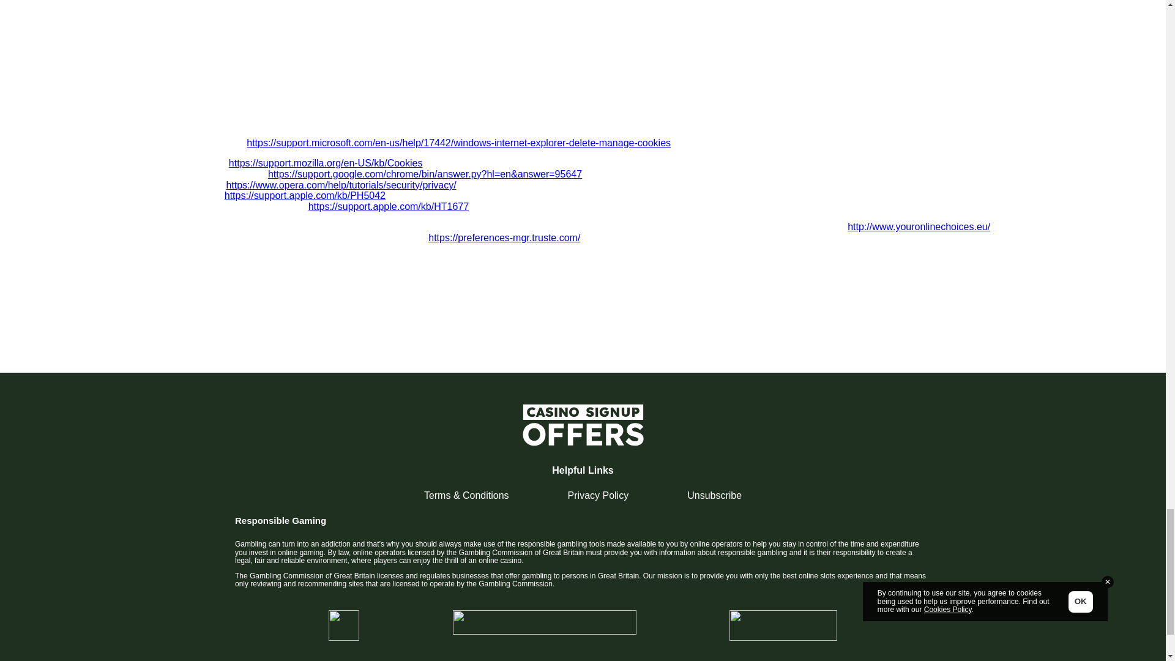 Image resolution: width=1175 pixels, height=661 pixels. What do you see at coordinates (714, 495) in the screenshot?
I see `Unsubscribe` at bounding box center [714, 495].